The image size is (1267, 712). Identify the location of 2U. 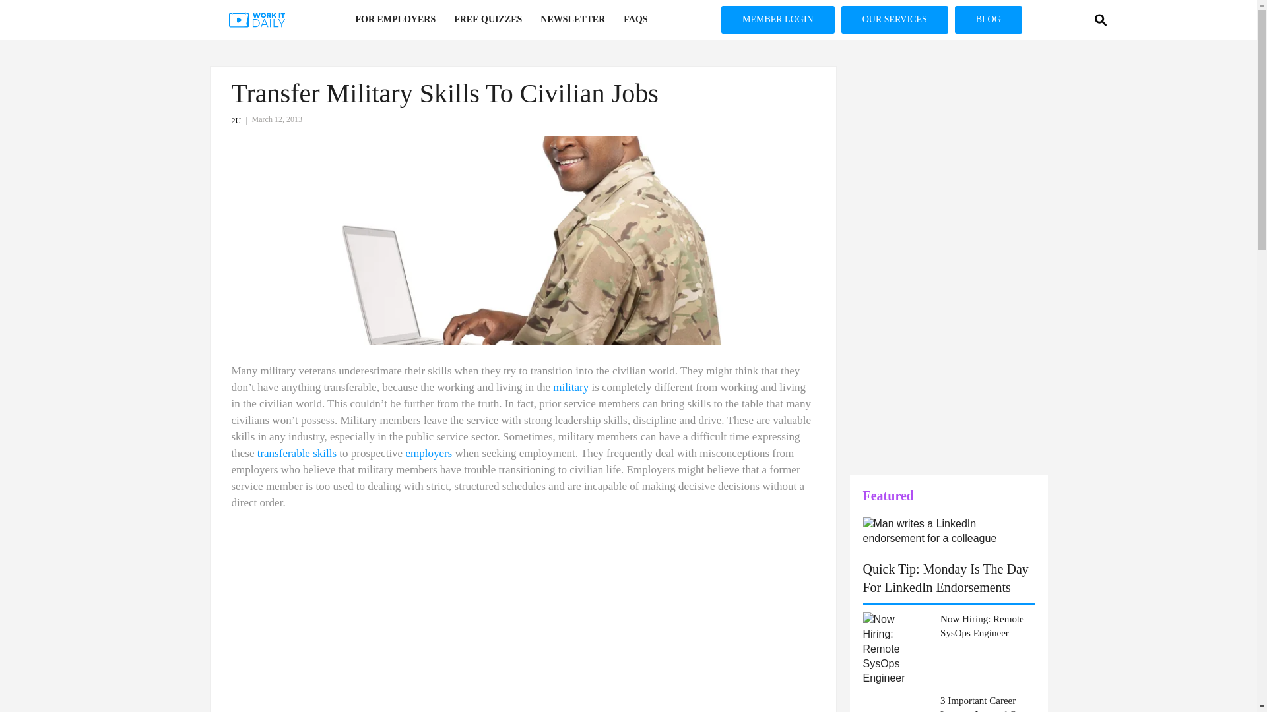
(240, 121).